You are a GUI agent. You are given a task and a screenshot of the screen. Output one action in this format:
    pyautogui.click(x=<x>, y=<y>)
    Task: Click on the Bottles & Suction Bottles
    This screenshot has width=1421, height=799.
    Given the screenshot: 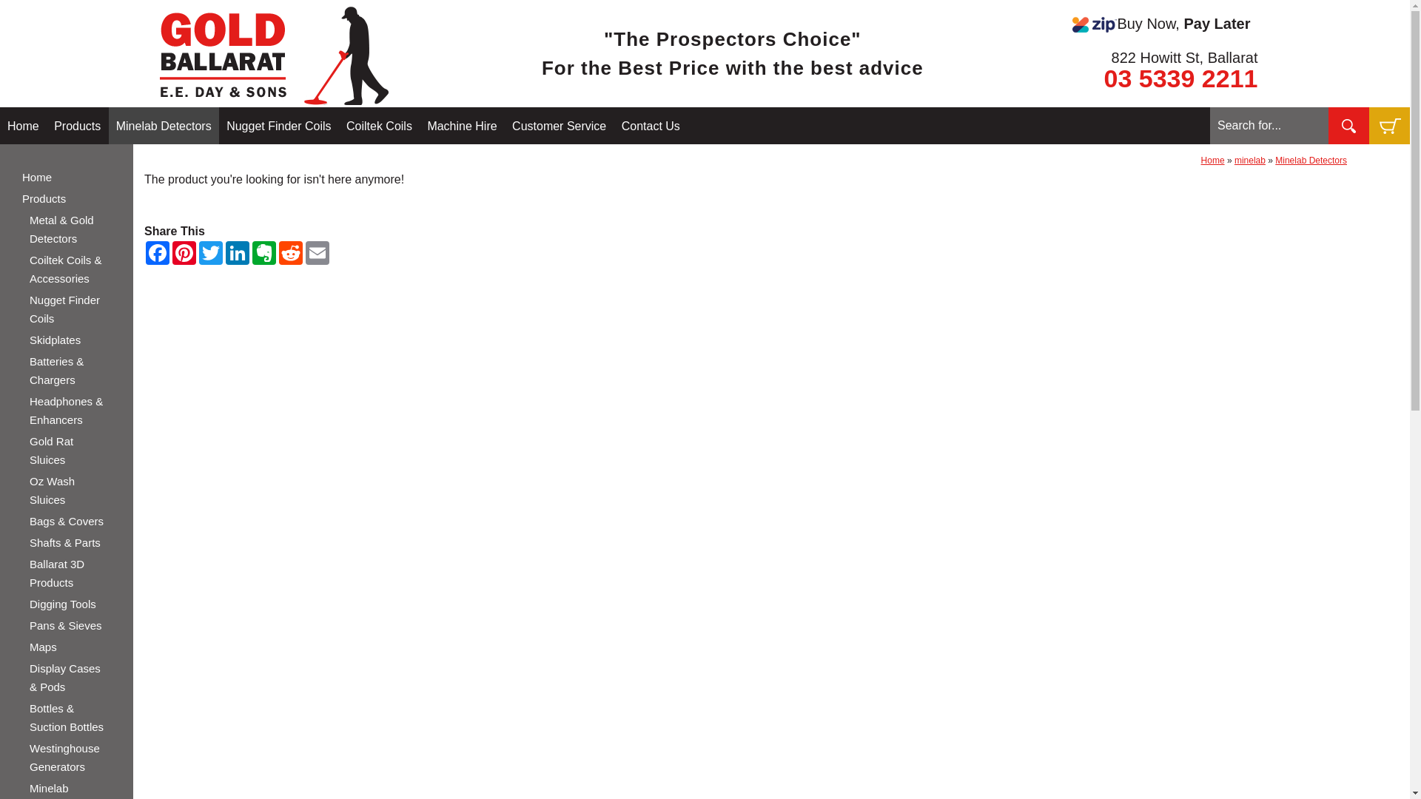 What is the action you would take?
    pyautogui.click(x=70, y=718)
    